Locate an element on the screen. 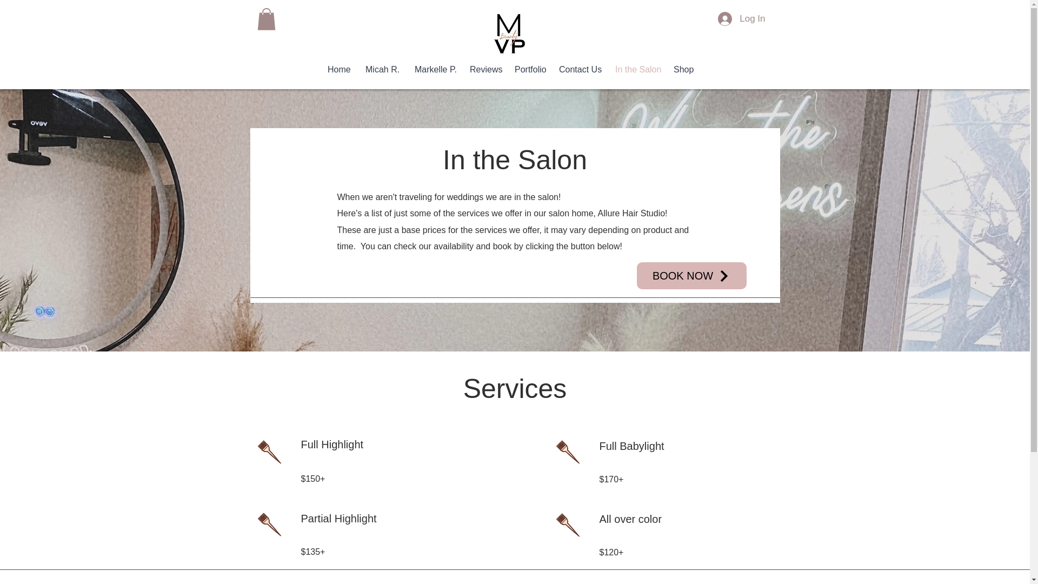 The height and width of the screenshot is (584, 1038). In the Salon is located at coordinates (636, 69).